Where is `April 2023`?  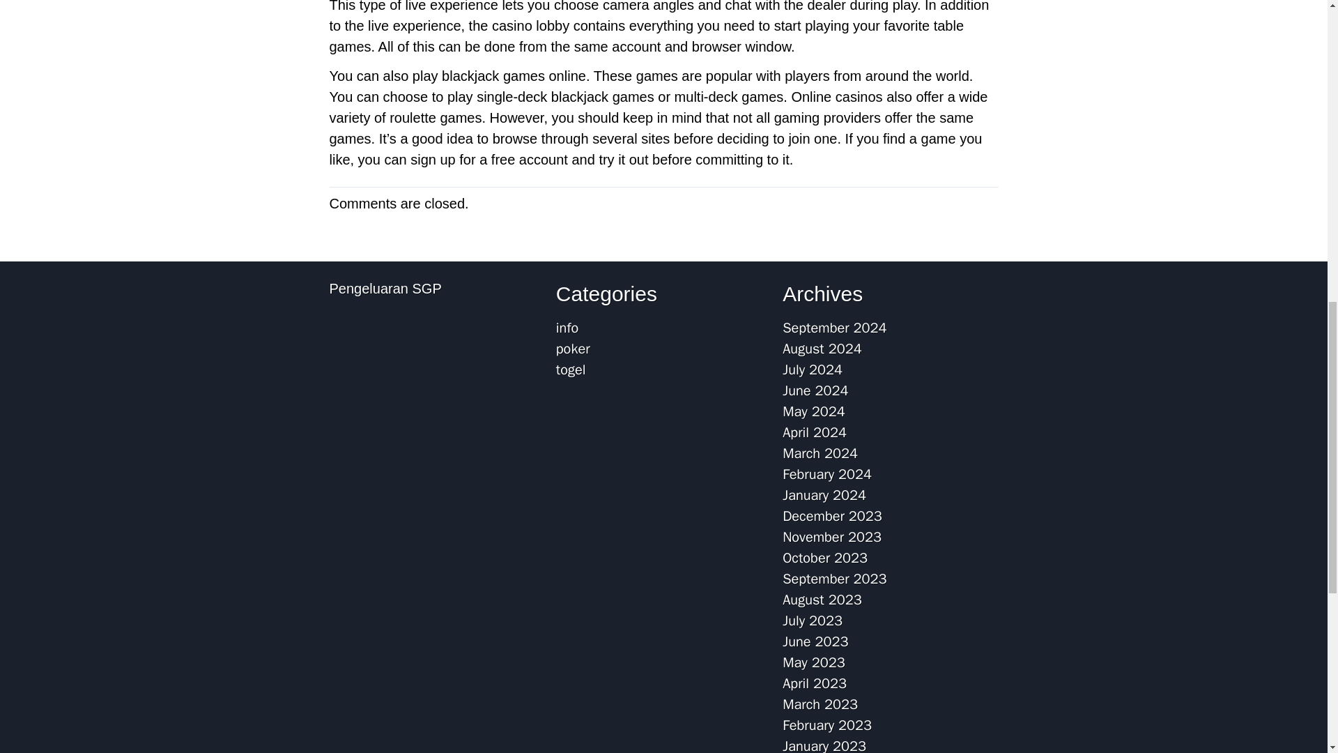
April 2023 is located at coordinates (815, 683).